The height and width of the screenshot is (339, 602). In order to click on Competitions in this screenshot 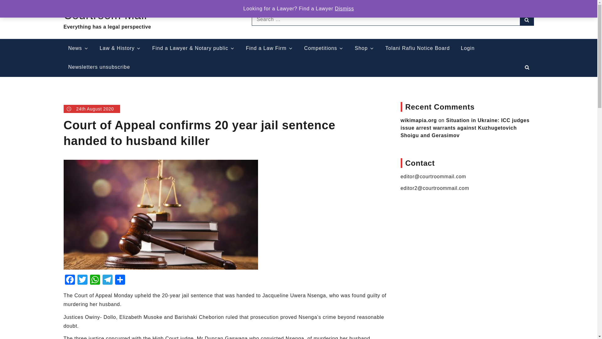, I will do `click(324, 48)`.